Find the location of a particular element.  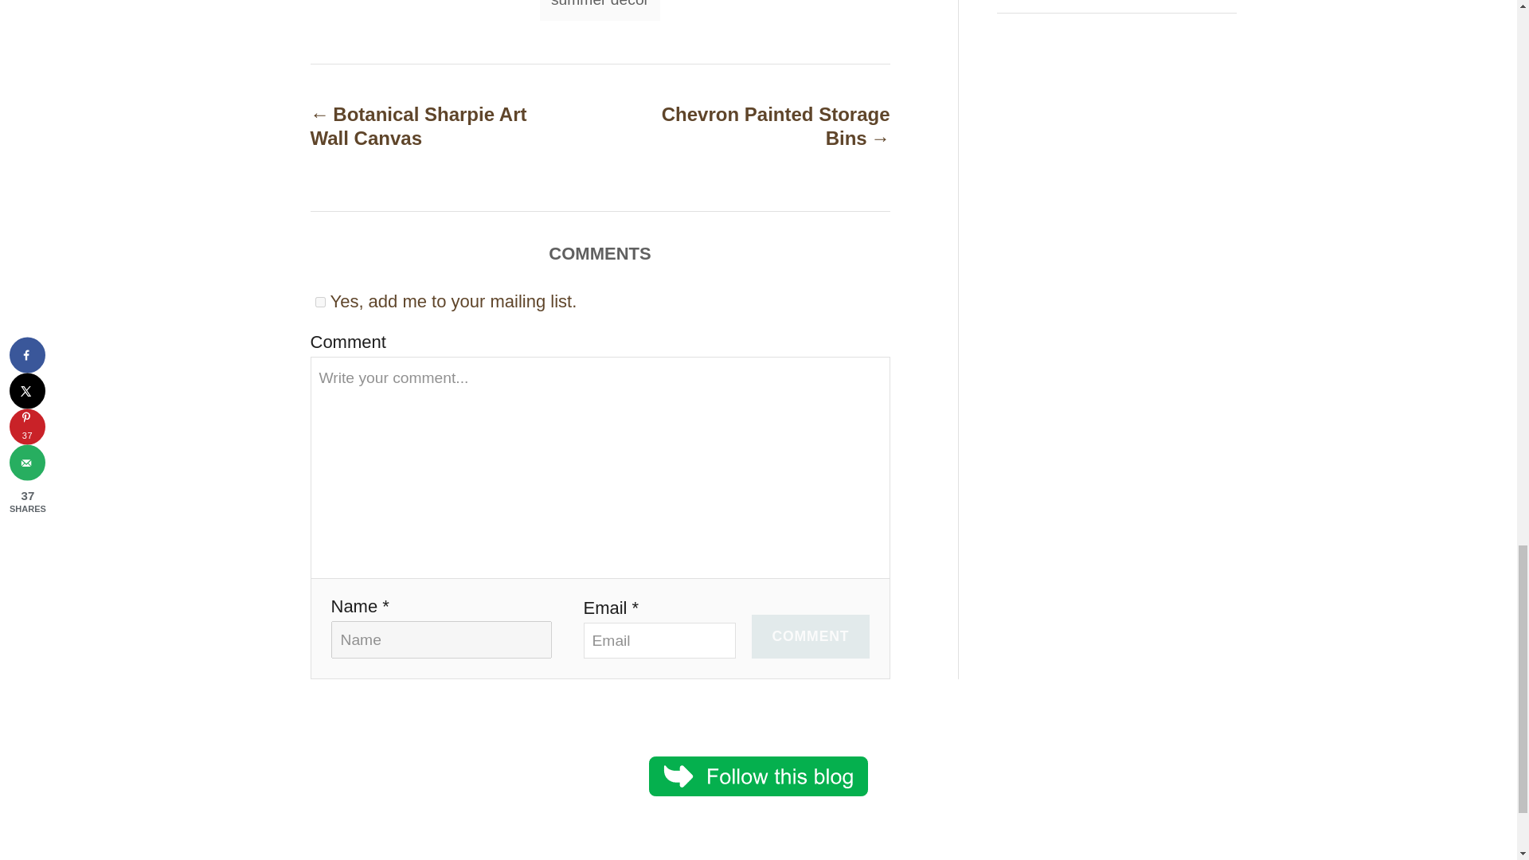

1 is located at coordinates (320, 301).